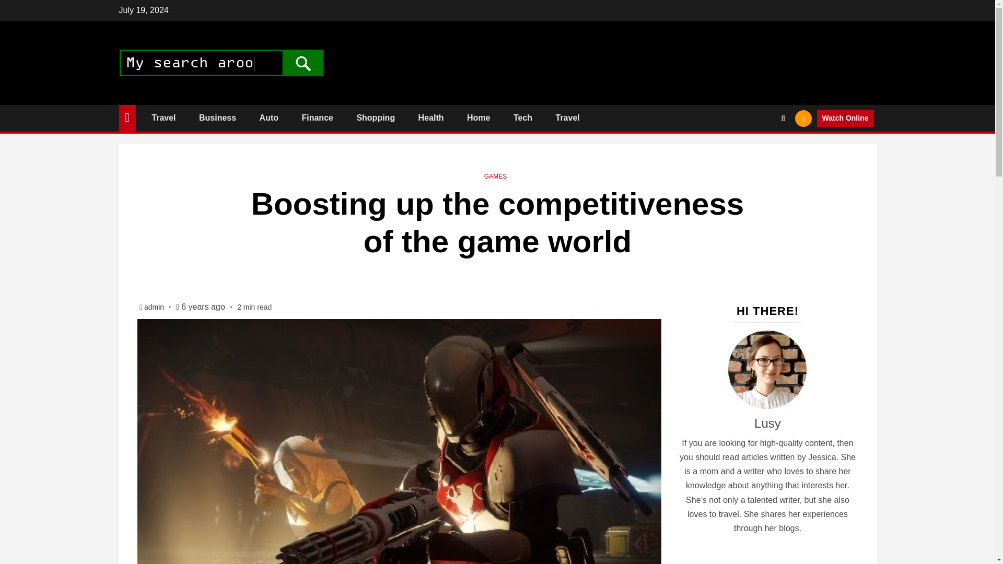  What do you see at coordinates (845, 118) in the screenshot?
I see `Watch Online` at bounding box center [845, 118].